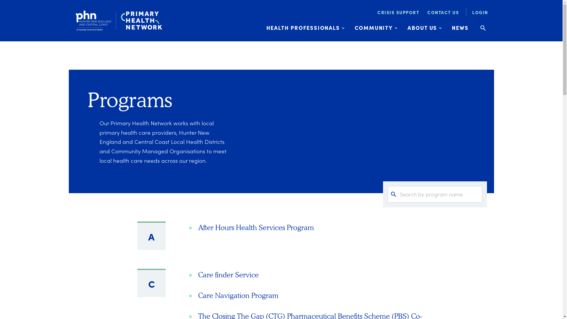 The width and height of the screenshot is (567, 319). I want to click on ABOUT US, so click(424, 28).